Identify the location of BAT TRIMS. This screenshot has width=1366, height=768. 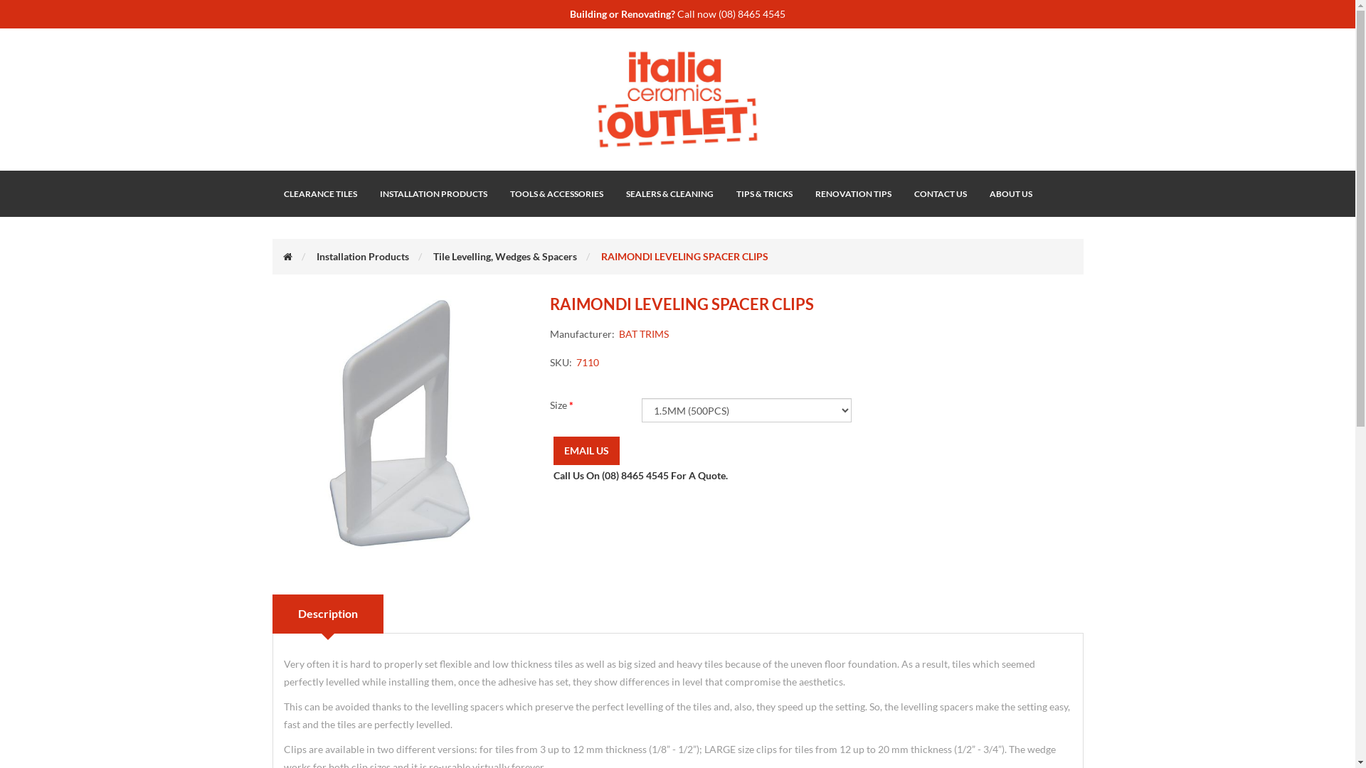
(644, 334).